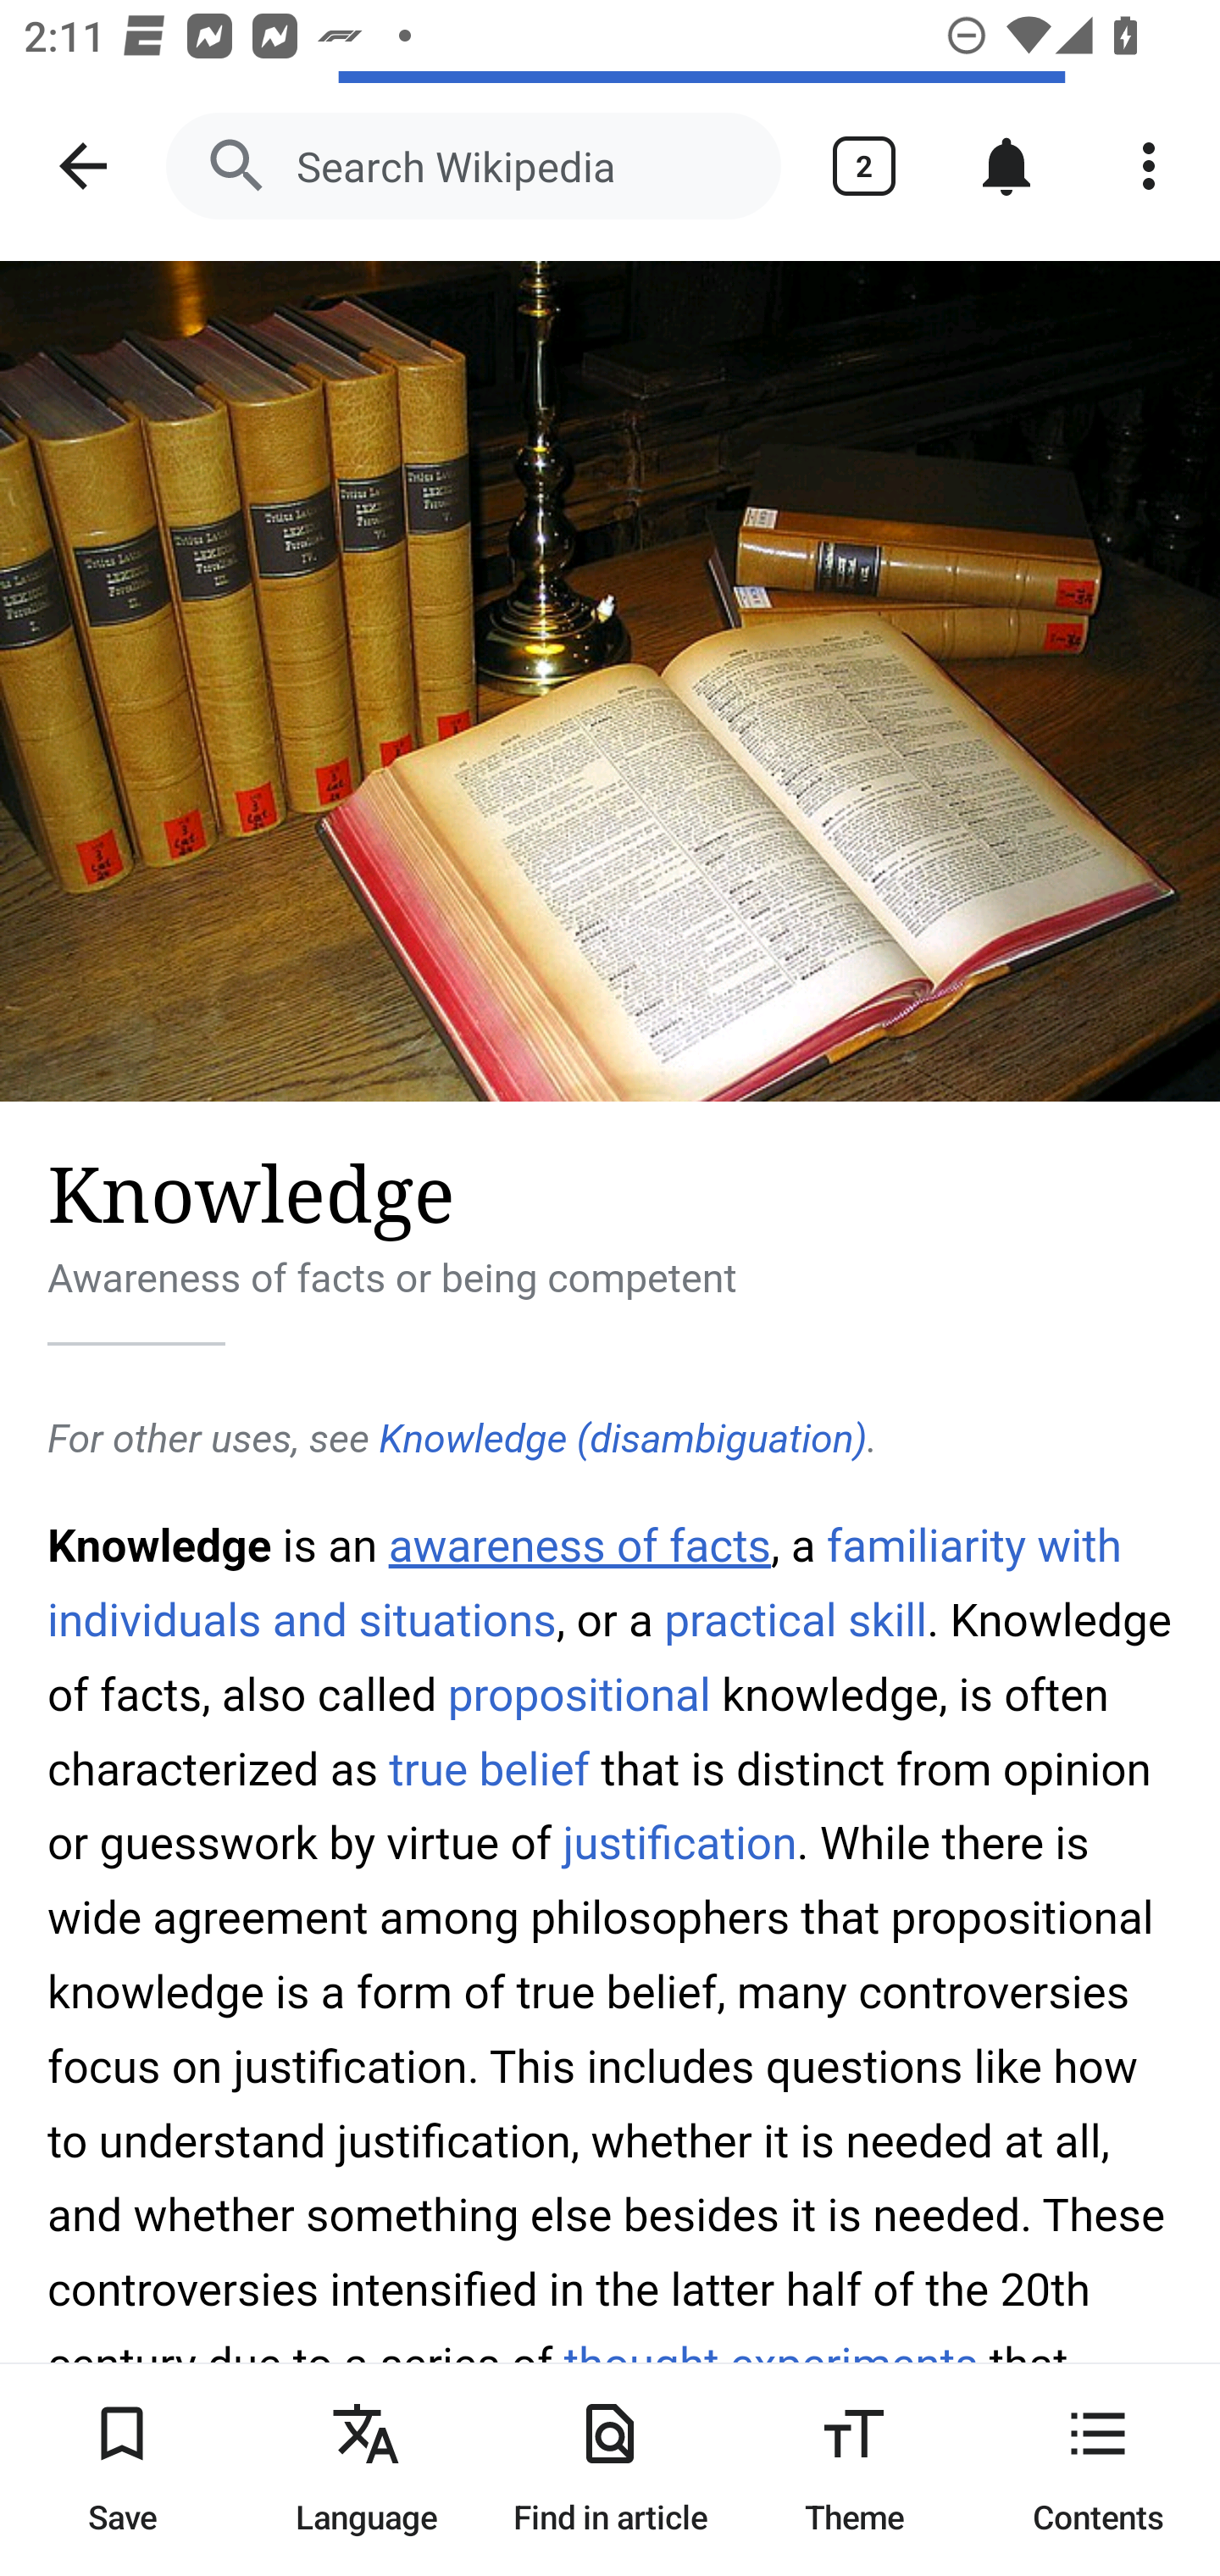  Describe the element at coordinates (610, 681) in the screenshot. I see `Image: Declarative knowledge` at that location.